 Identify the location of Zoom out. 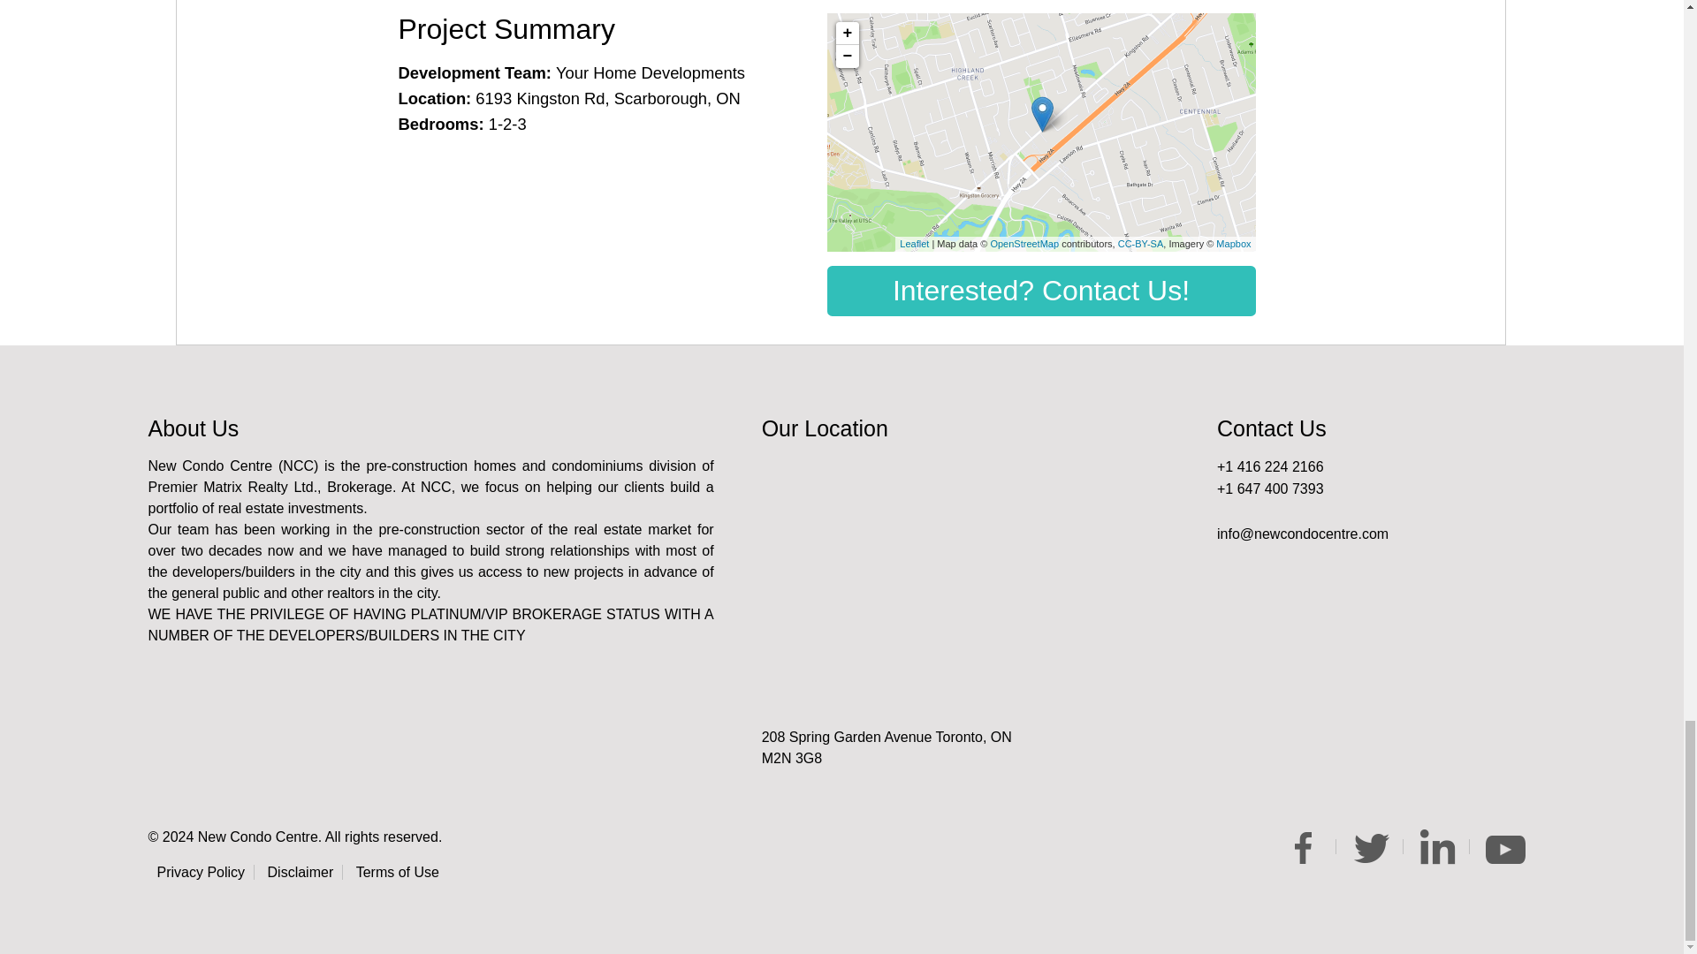
(847, 56).